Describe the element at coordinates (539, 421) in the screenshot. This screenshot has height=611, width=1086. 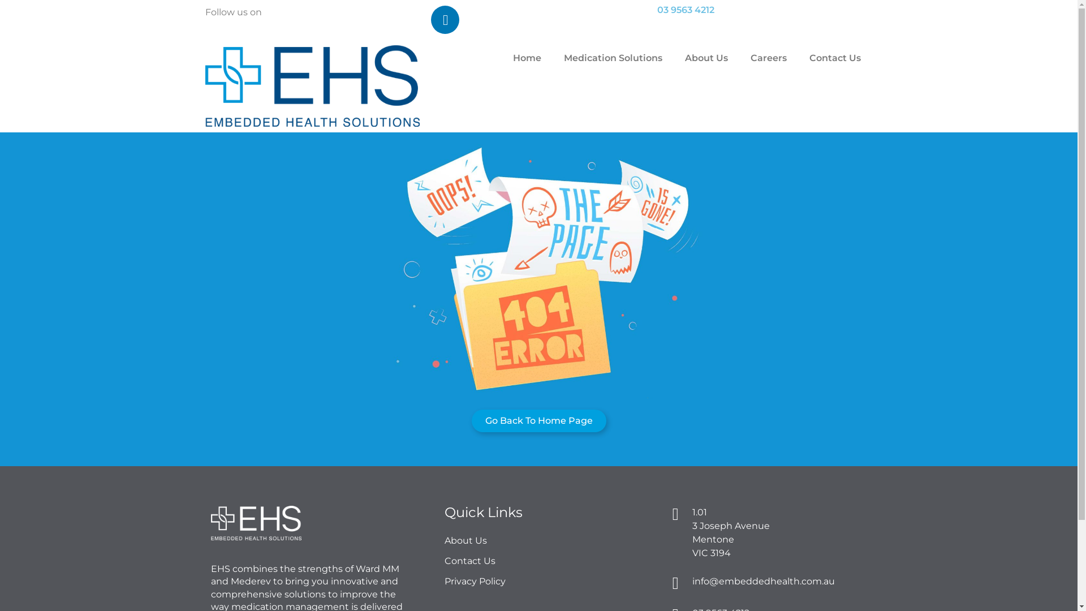
I see `Go Back To Home Page` at that location.